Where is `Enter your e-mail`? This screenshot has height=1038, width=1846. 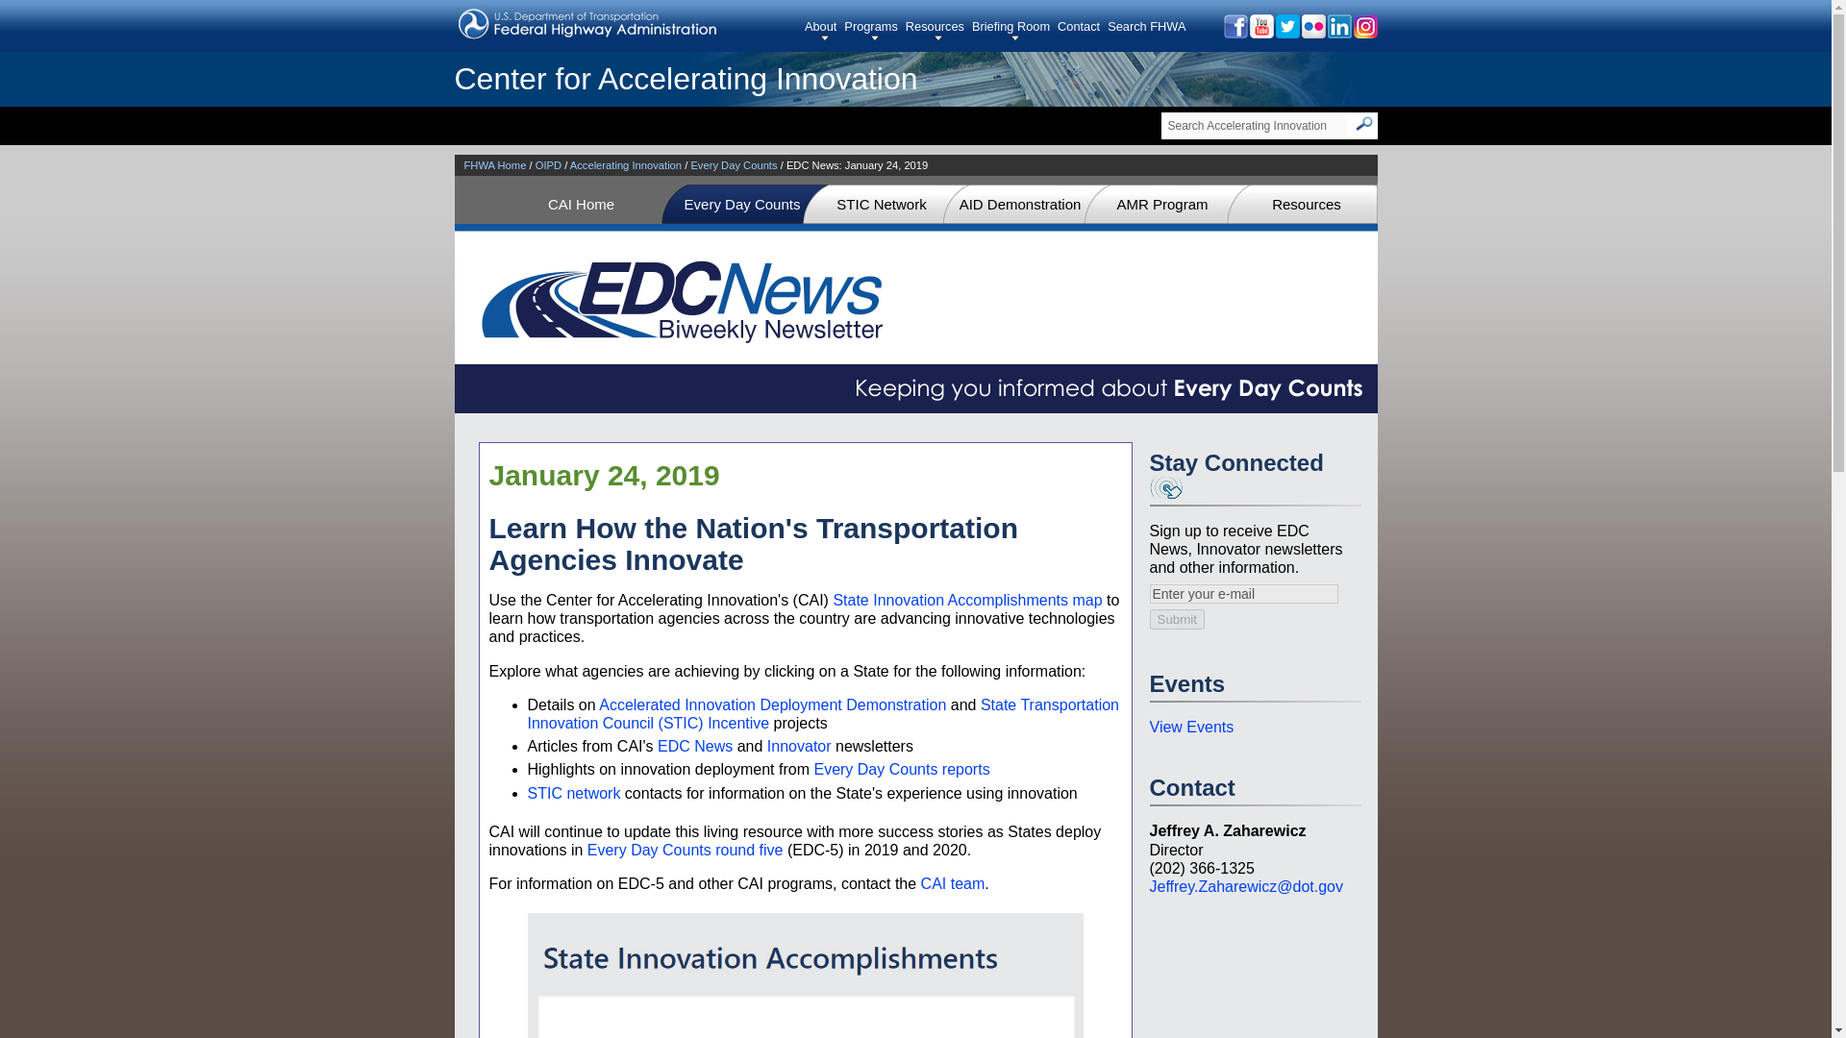 Enter your e-mail is located at coordinates (1244, 594).